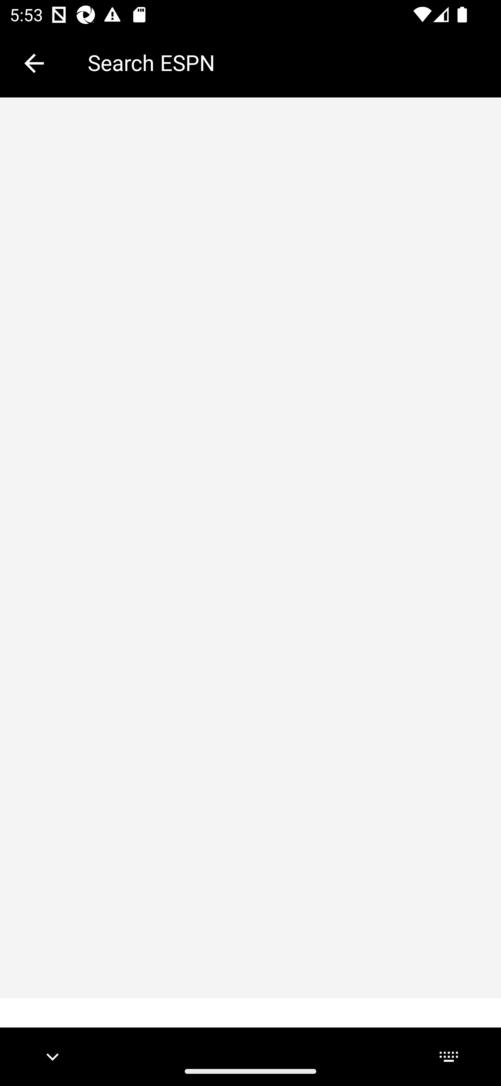 This screenshot has width=501, height=1086. Describe the element at coordinates (34, 63) in the screenshot. I see `Collapse` at that location.